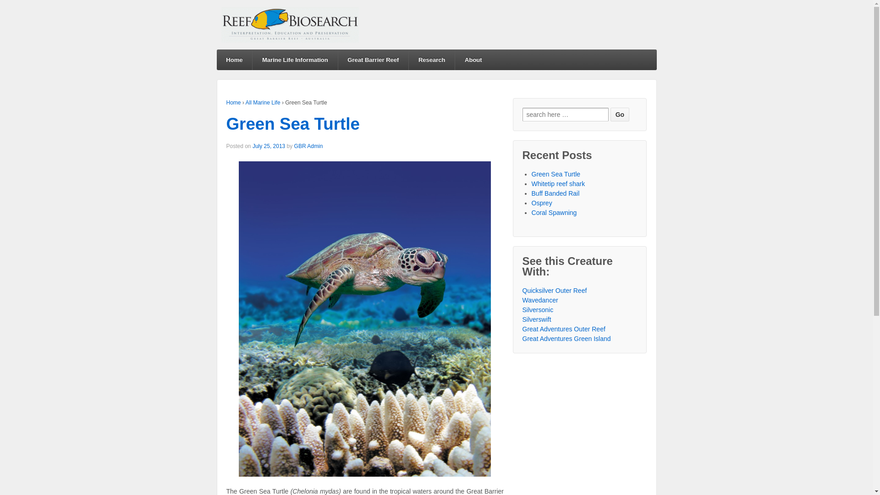 This screenshot has height=495, width=880. What do you see at coordinates (566, 339) in the screenshot?
I see `Great Adventures Green Island` at bounding box center [566, 339].